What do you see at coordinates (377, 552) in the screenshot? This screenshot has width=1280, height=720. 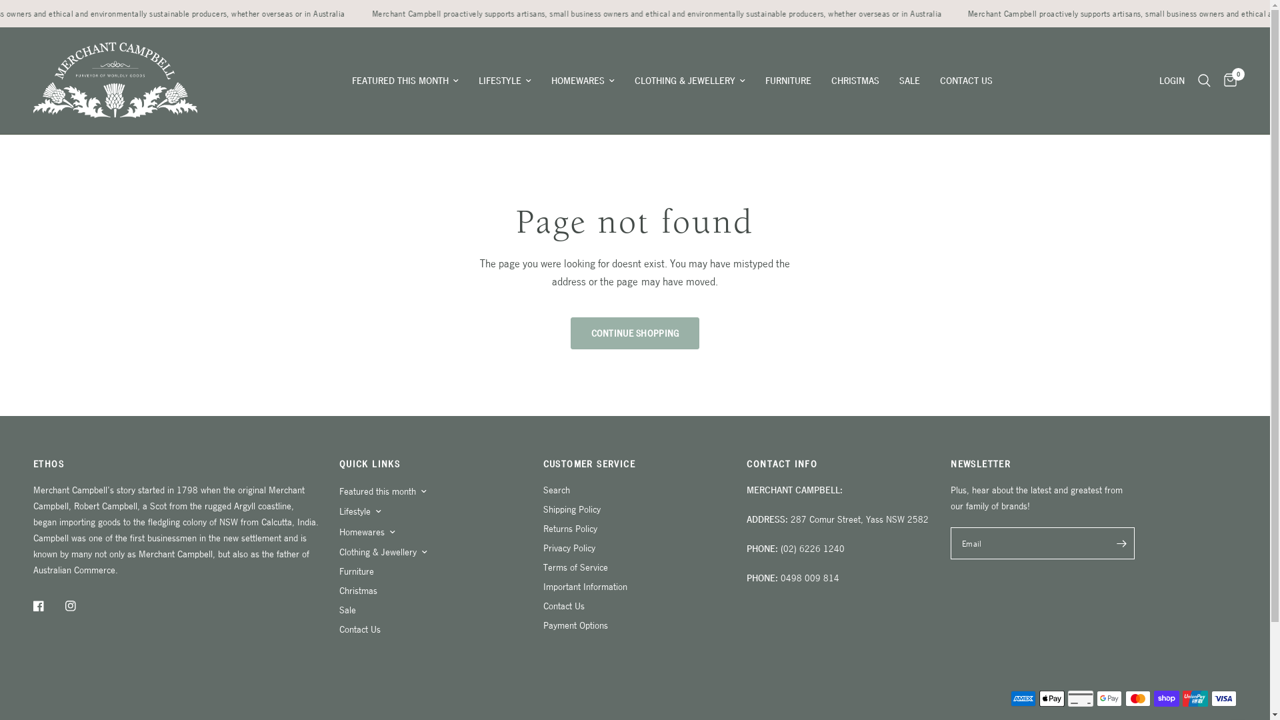 I see `Clothing & Jewellery` at bounding box center [377, 552].